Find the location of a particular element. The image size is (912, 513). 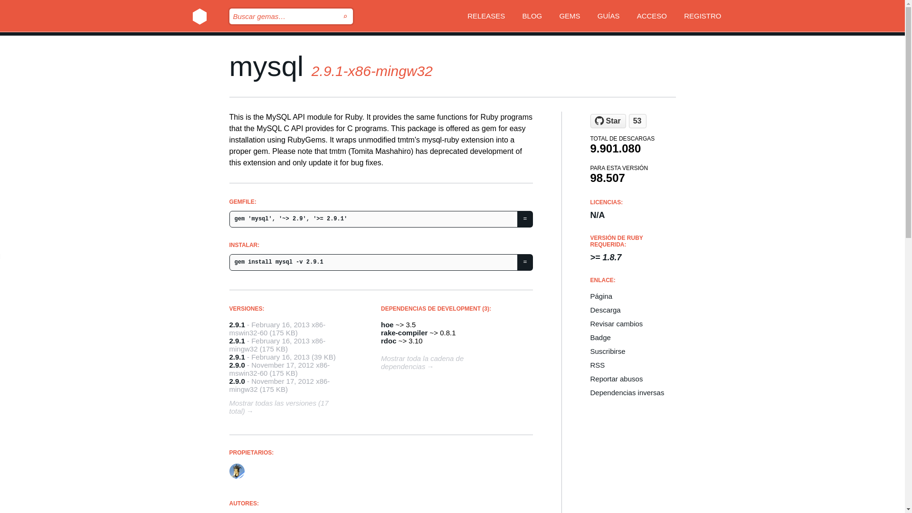

2.9.0 is located at coordinates (237, 381).